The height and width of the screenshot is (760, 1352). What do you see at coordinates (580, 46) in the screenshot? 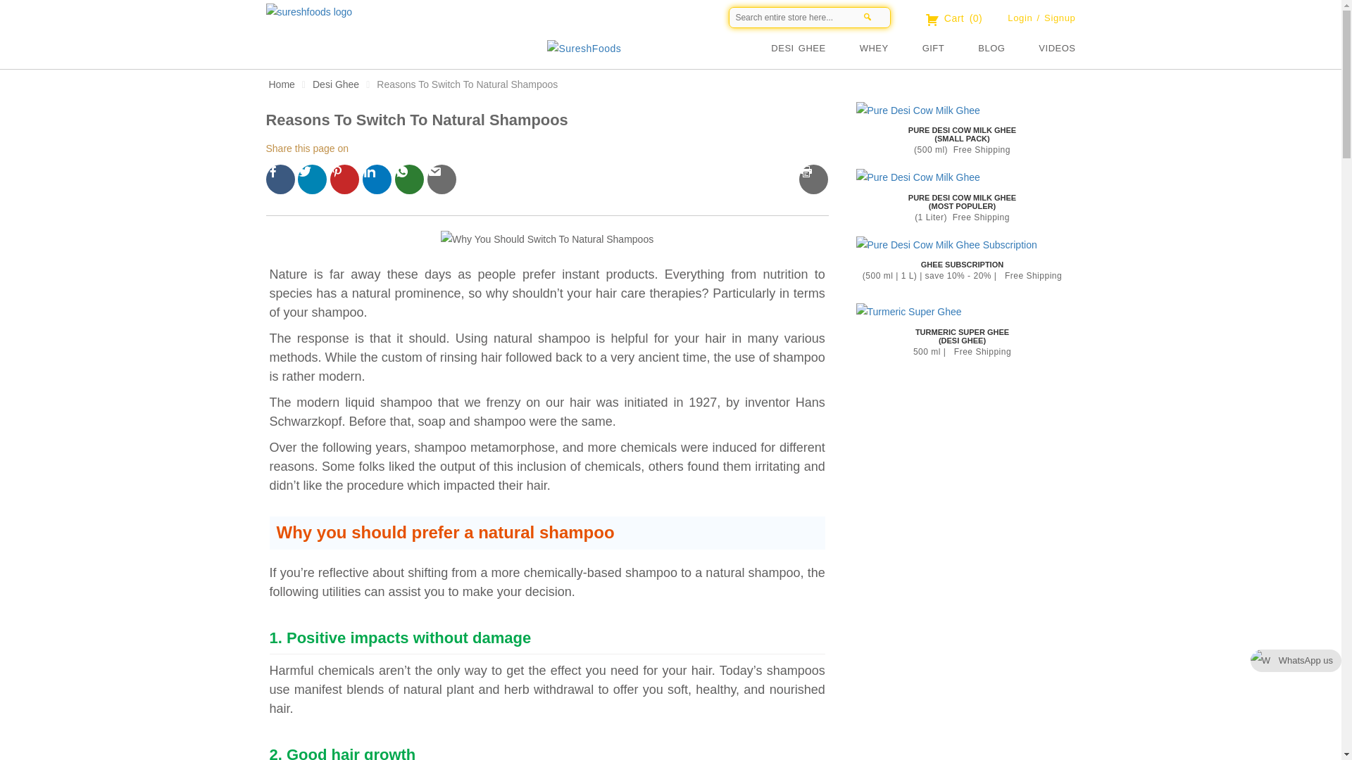
I see `Home` at bounding box center [580, 46].